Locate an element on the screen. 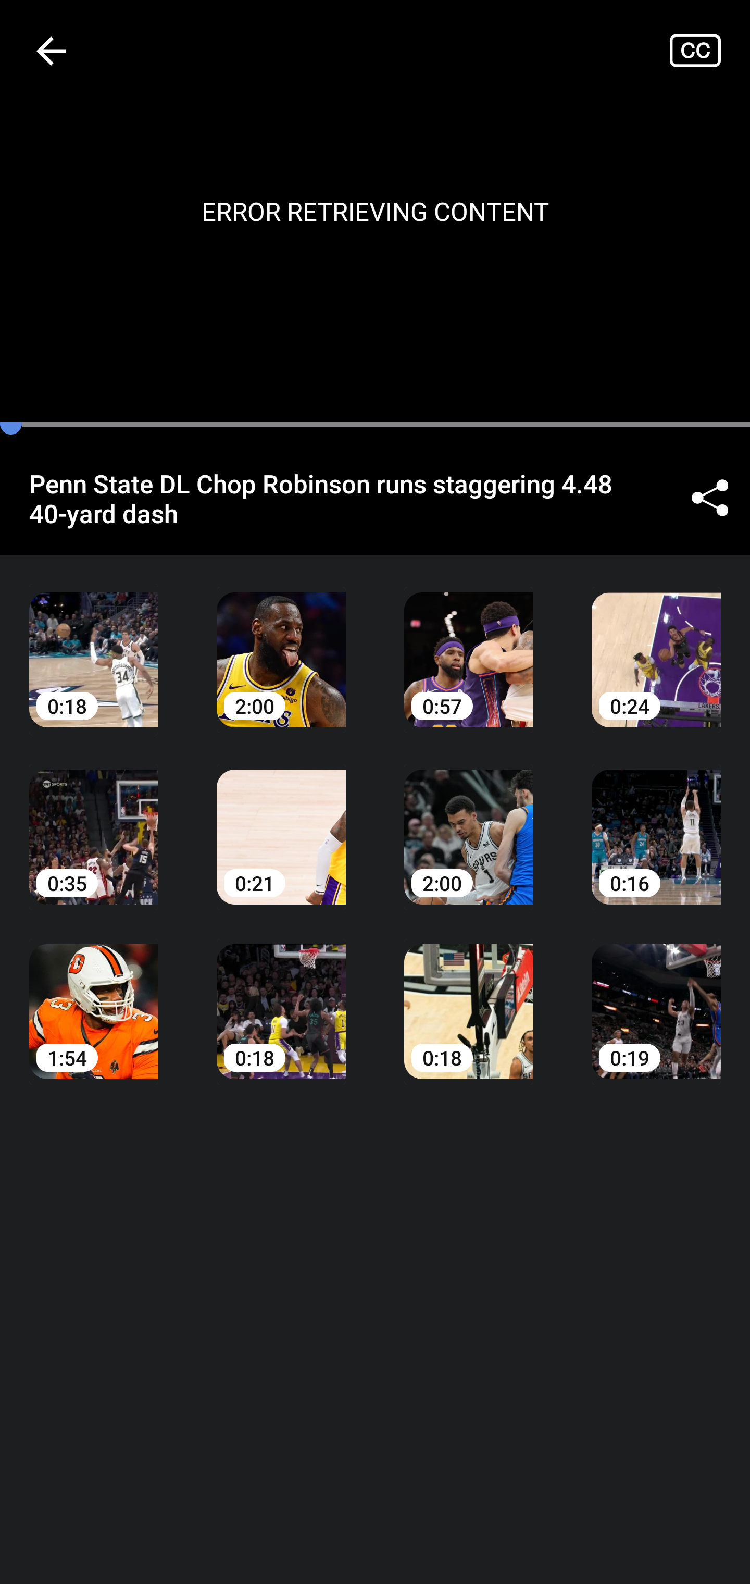 This screenshot has height=1584, width=750. 2:00 is located at coordinates (469, 822).